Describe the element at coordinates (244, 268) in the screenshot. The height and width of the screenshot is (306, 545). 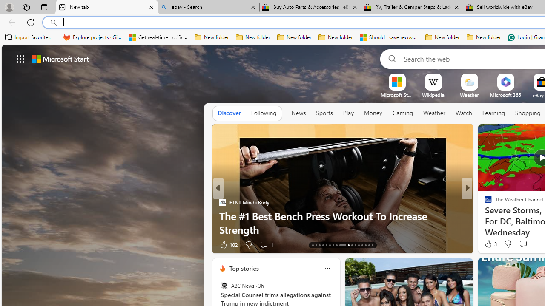
I see `Top stories` at that location.